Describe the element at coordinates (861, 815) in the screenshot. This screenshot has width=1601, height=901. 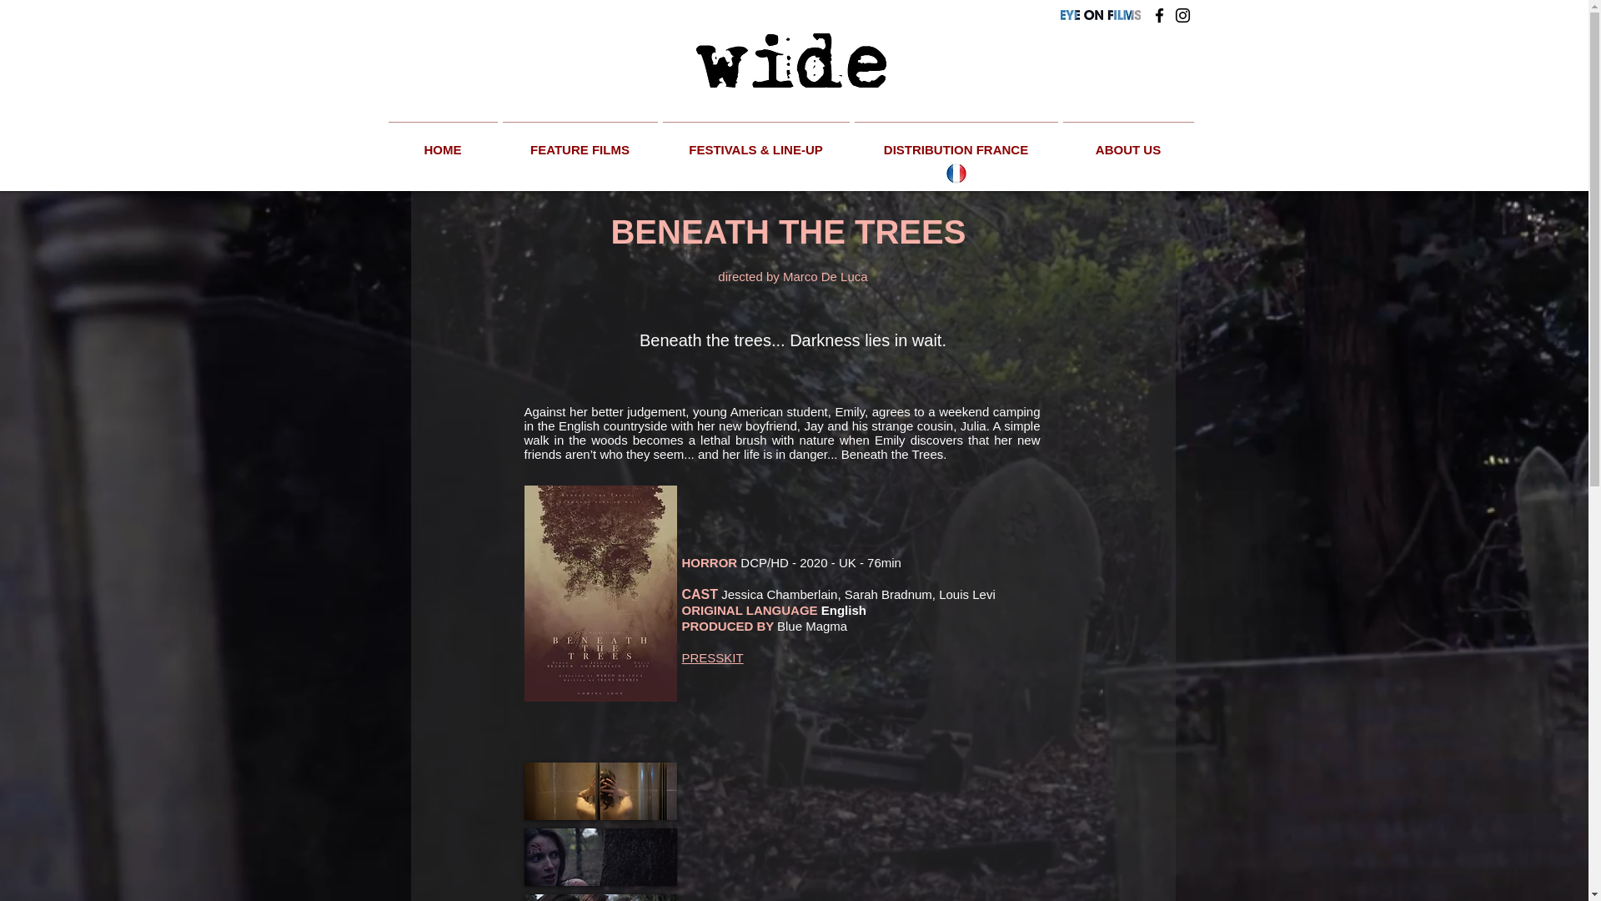
I see `External Vimeo` at that location.